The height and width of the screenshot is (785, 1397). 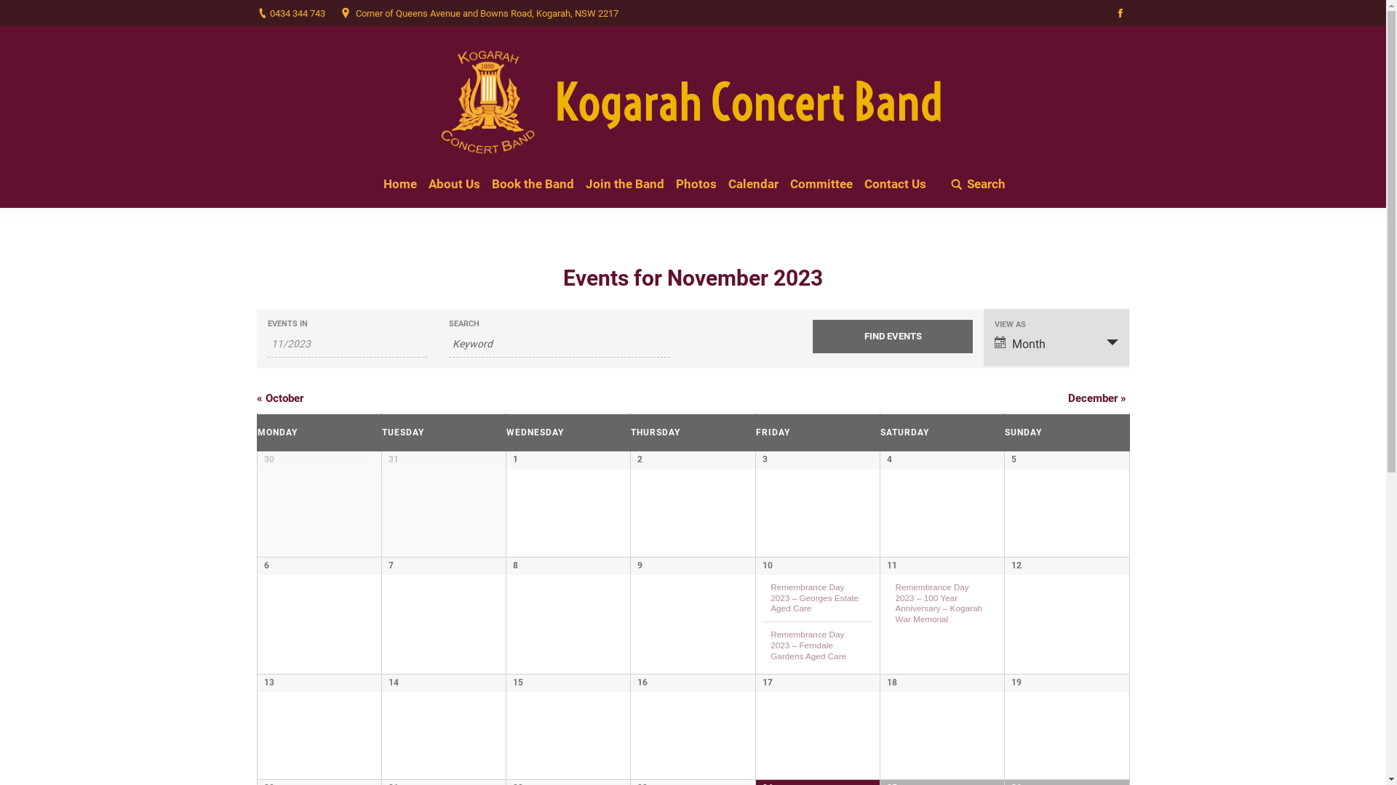 I want to click on Calendar, so click(x=754, y=185).